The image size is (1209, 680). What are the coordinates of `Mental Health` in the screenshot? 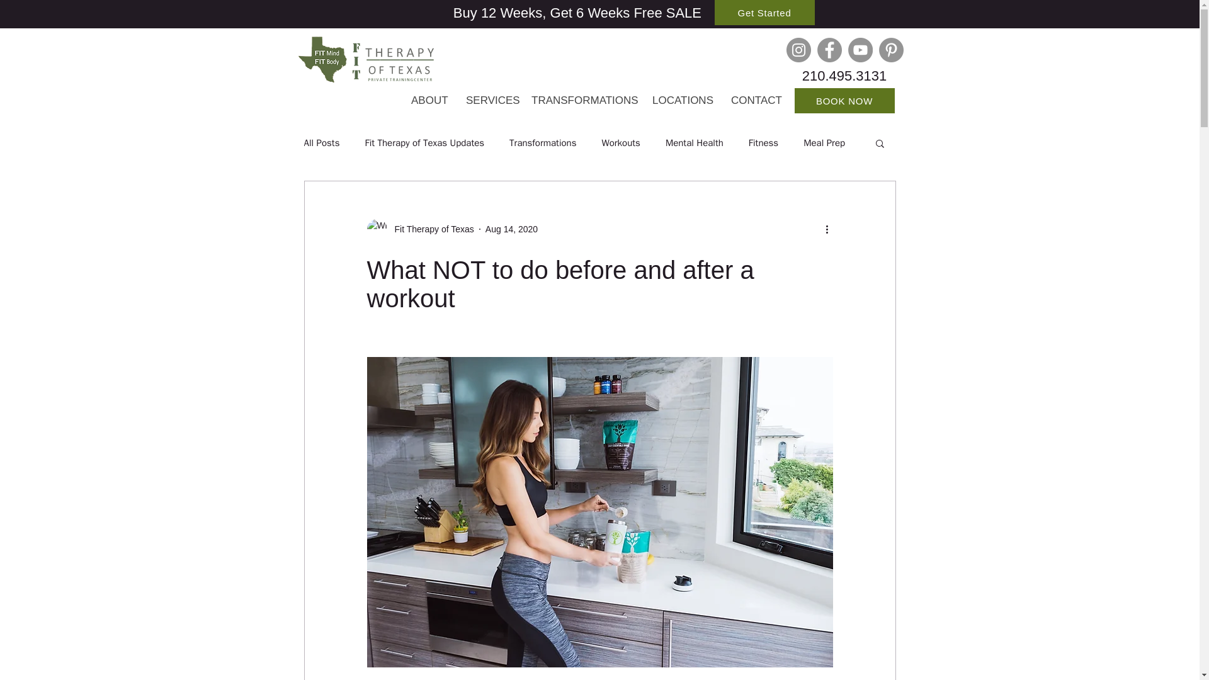 It's located at (694, 143).